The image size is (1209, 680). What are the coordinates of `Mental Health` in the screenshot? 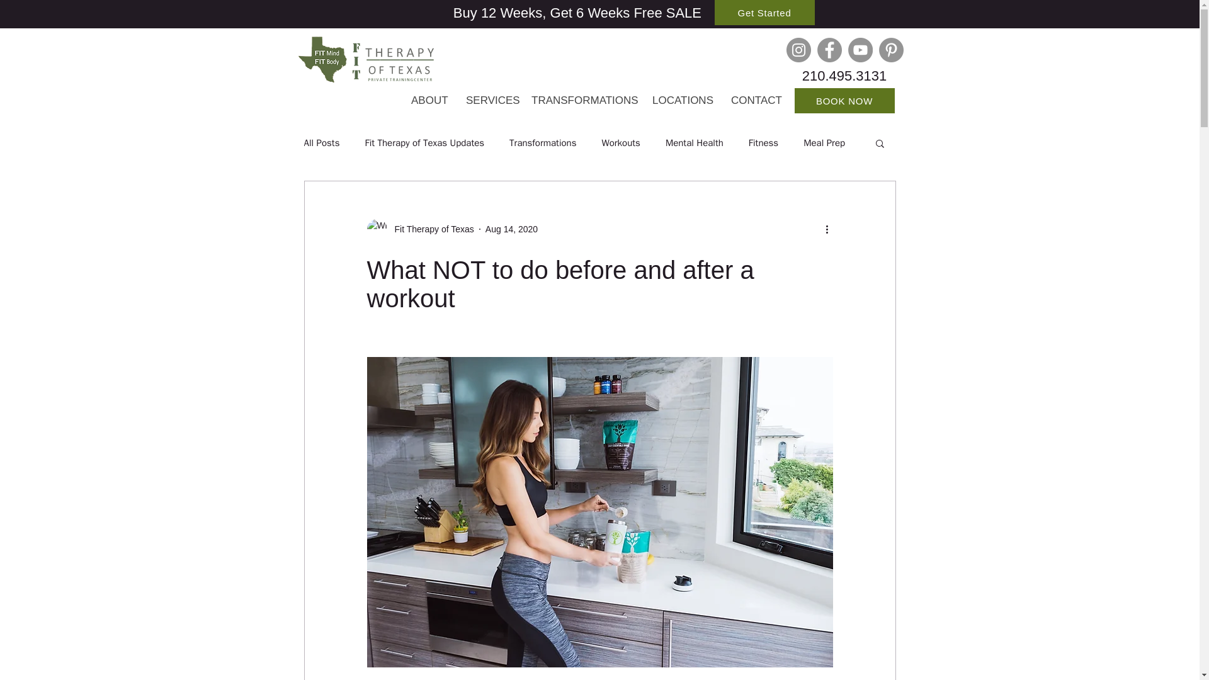 It's located at (694, 143).